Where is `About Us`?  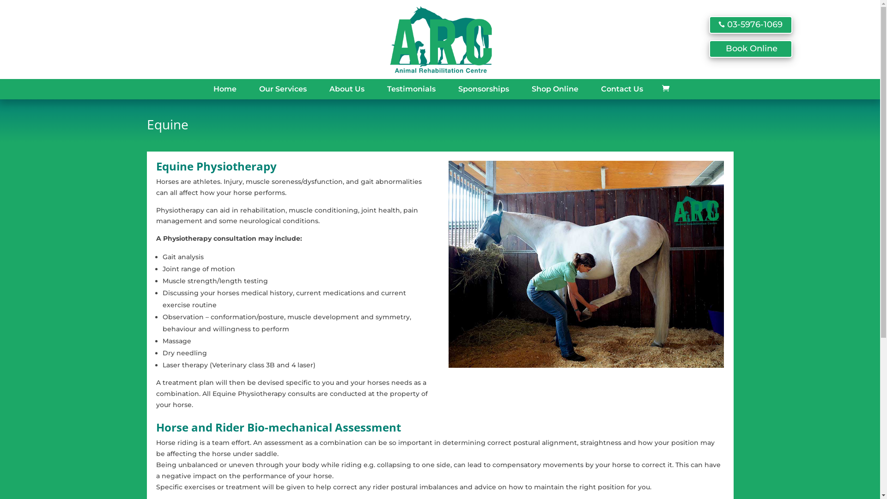 About Us is located at coordinates (347, 89).